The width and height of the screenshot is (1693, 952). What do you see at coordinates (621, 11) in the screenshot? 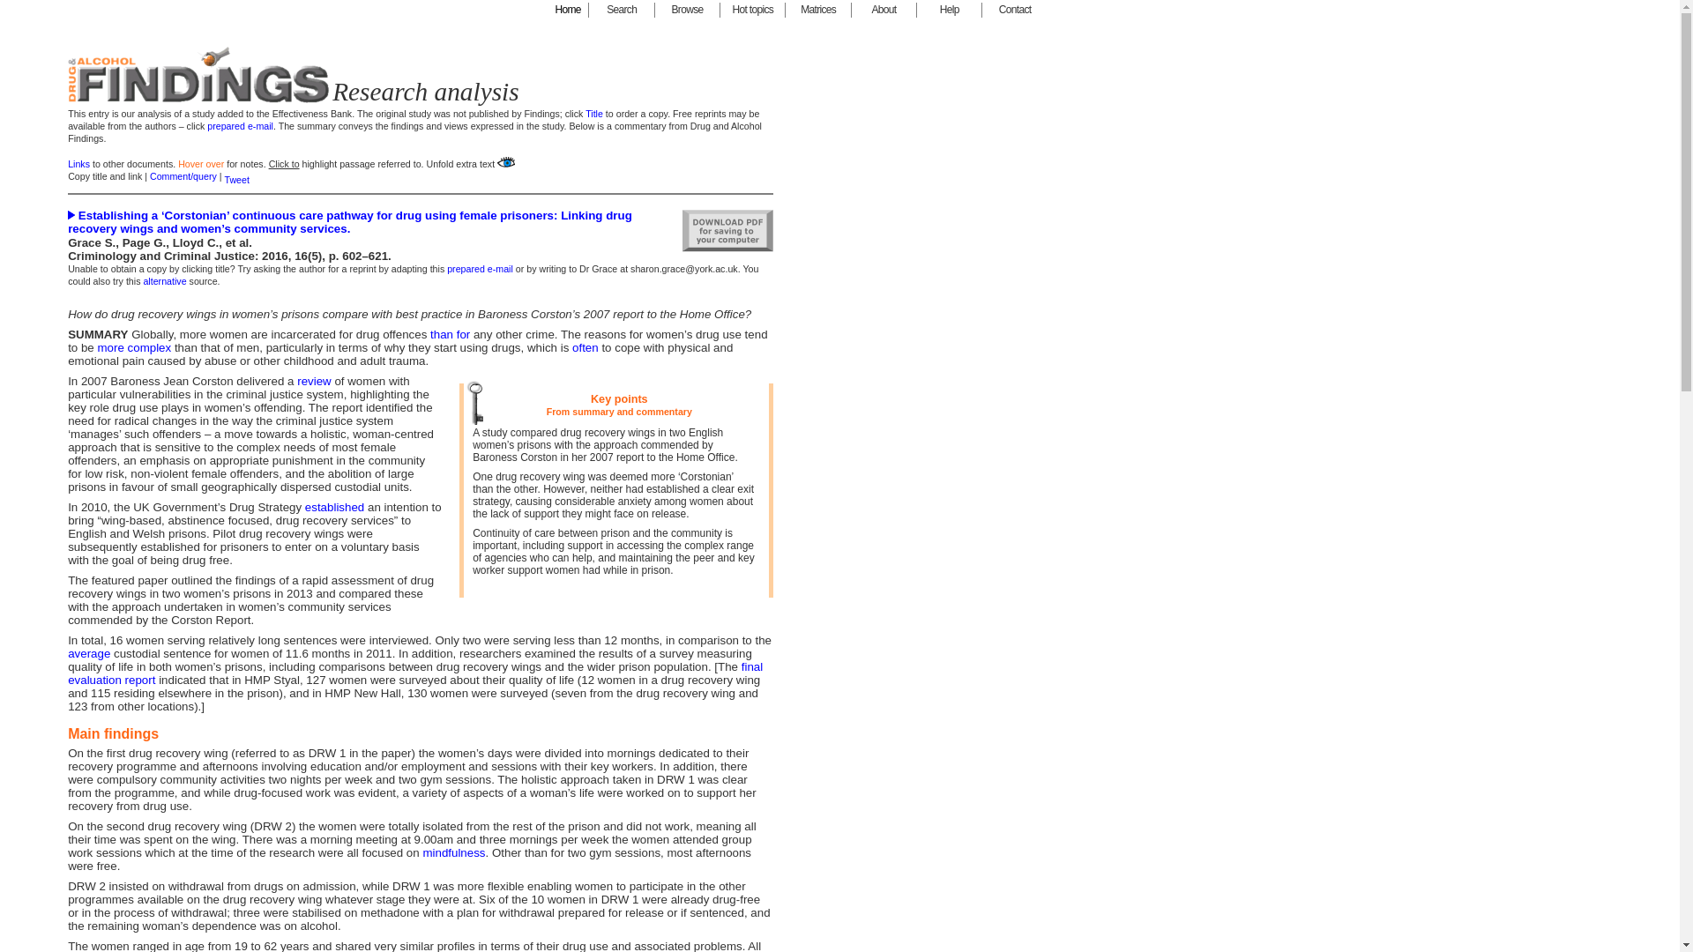
I see `How to find the research you are looking for` at bounding box center [621, 11].